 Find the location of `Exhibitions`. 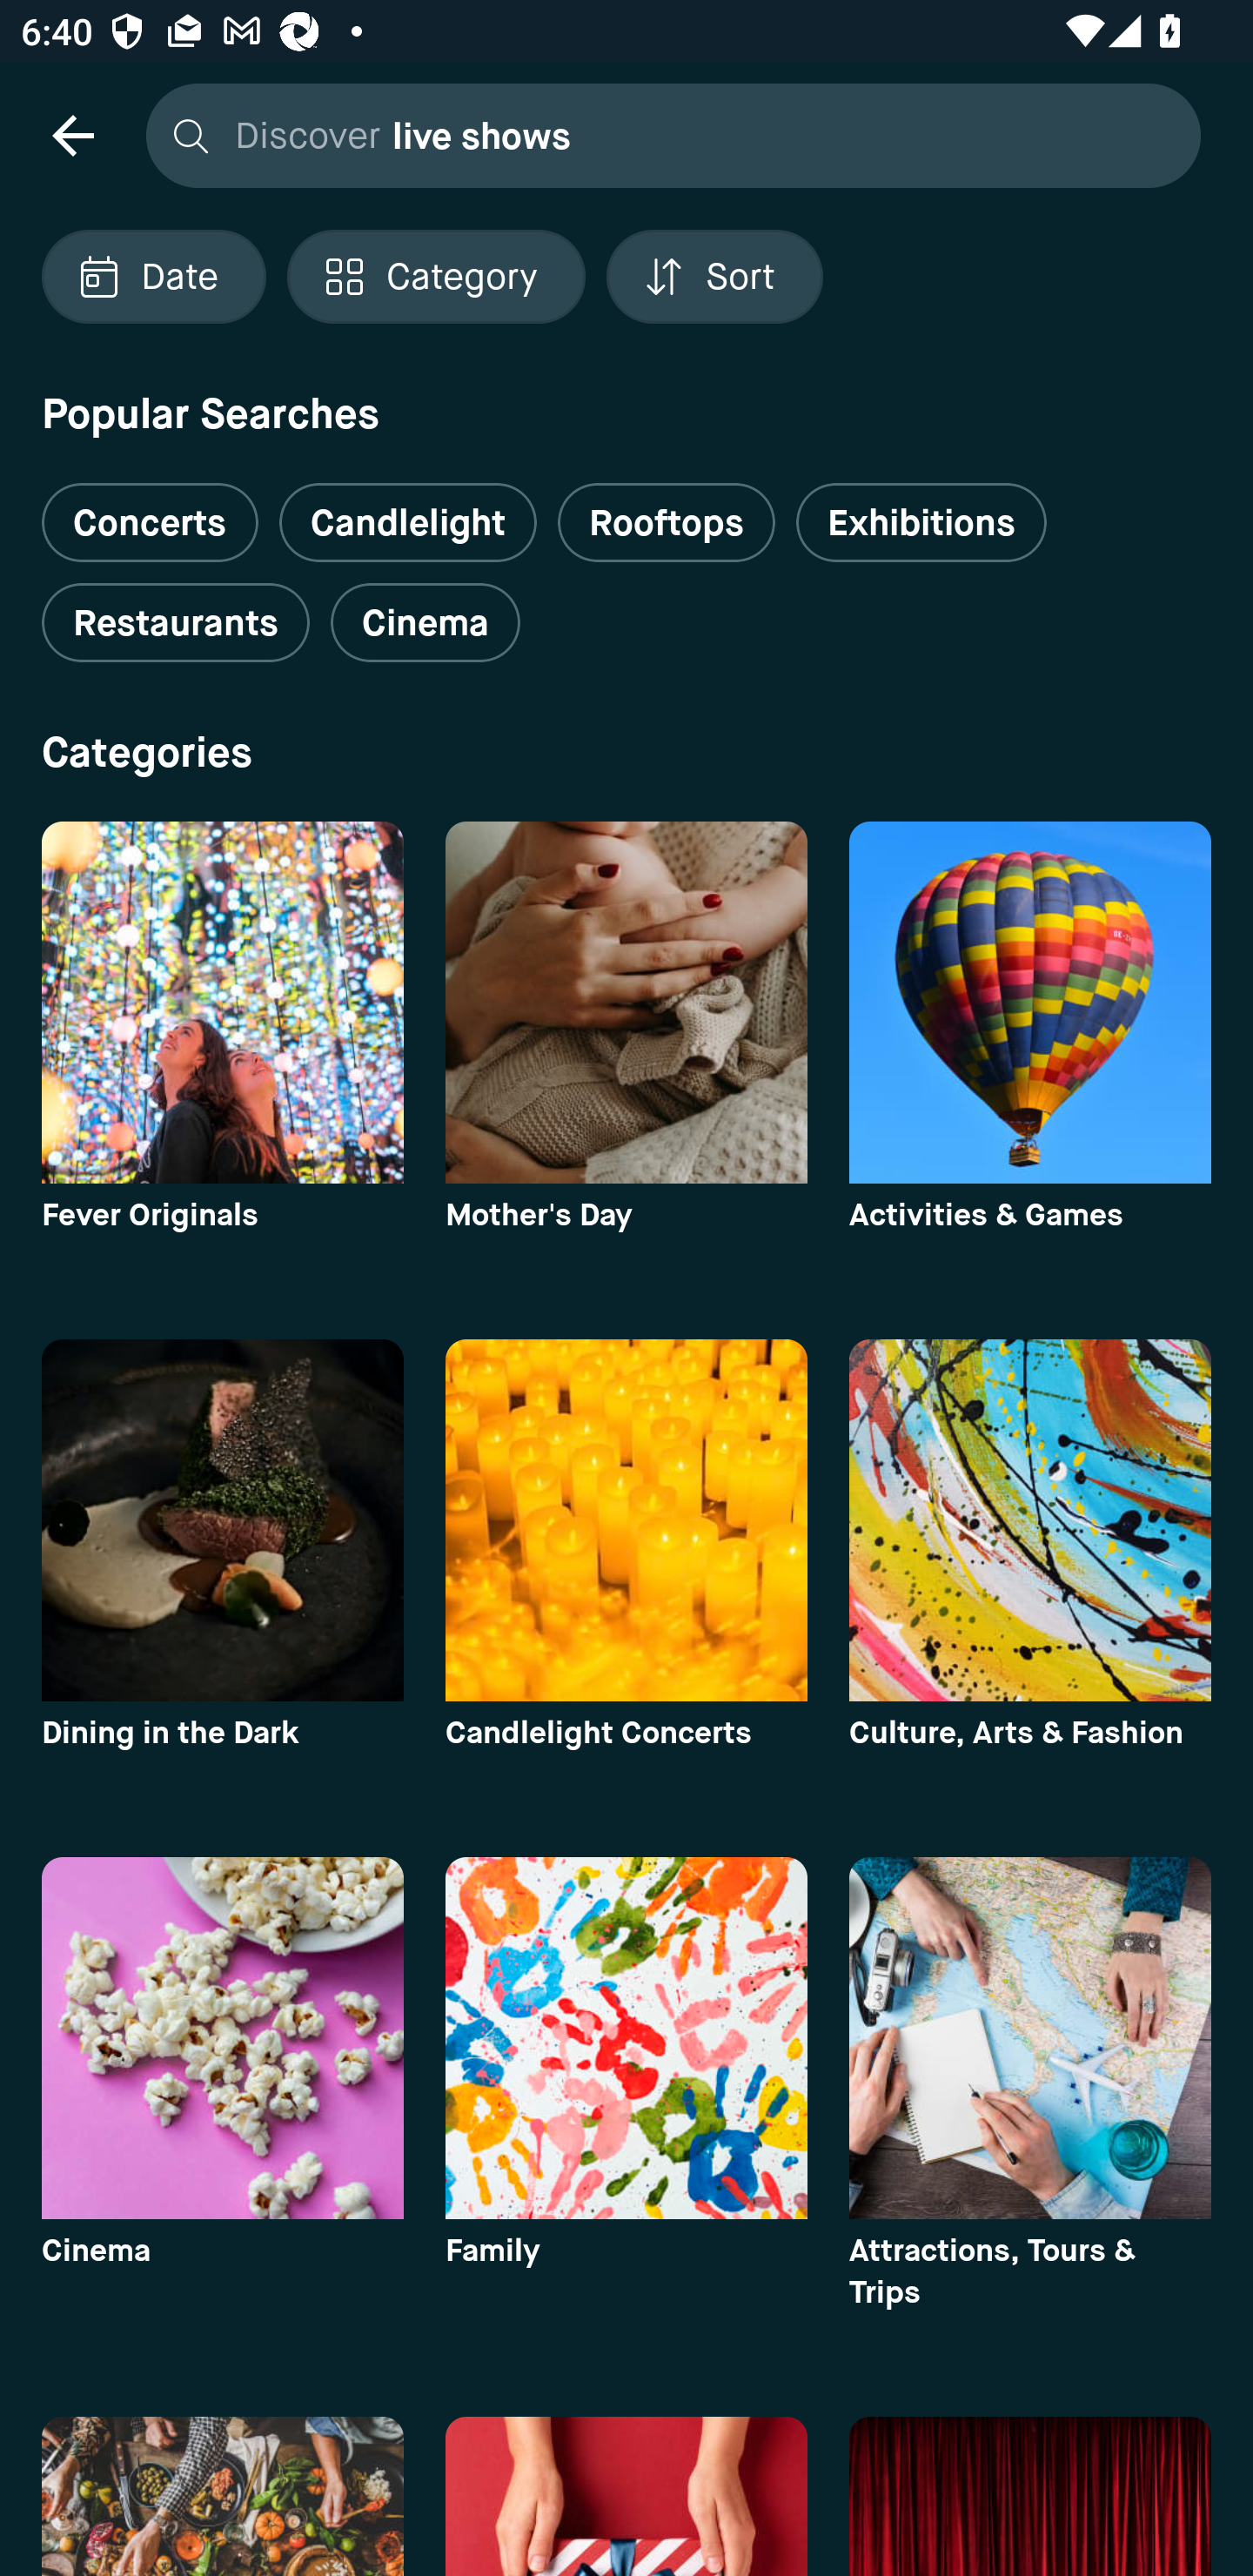

Exhibitions is located at coordinates (921, 522).